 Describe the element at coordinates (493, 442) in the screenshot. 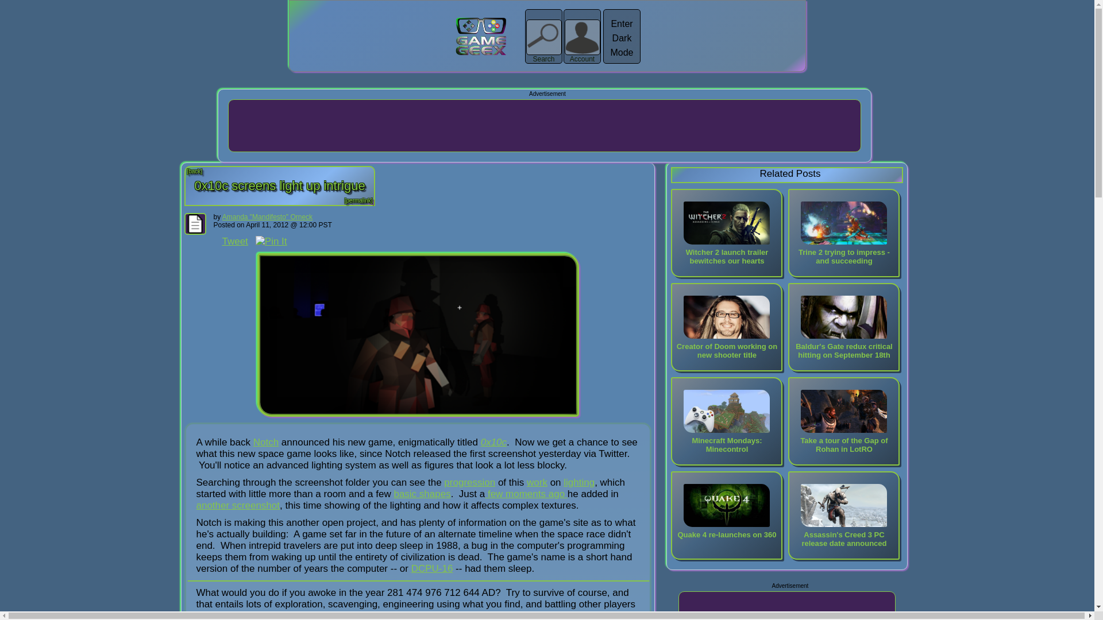

I see `0x10c` at that location.